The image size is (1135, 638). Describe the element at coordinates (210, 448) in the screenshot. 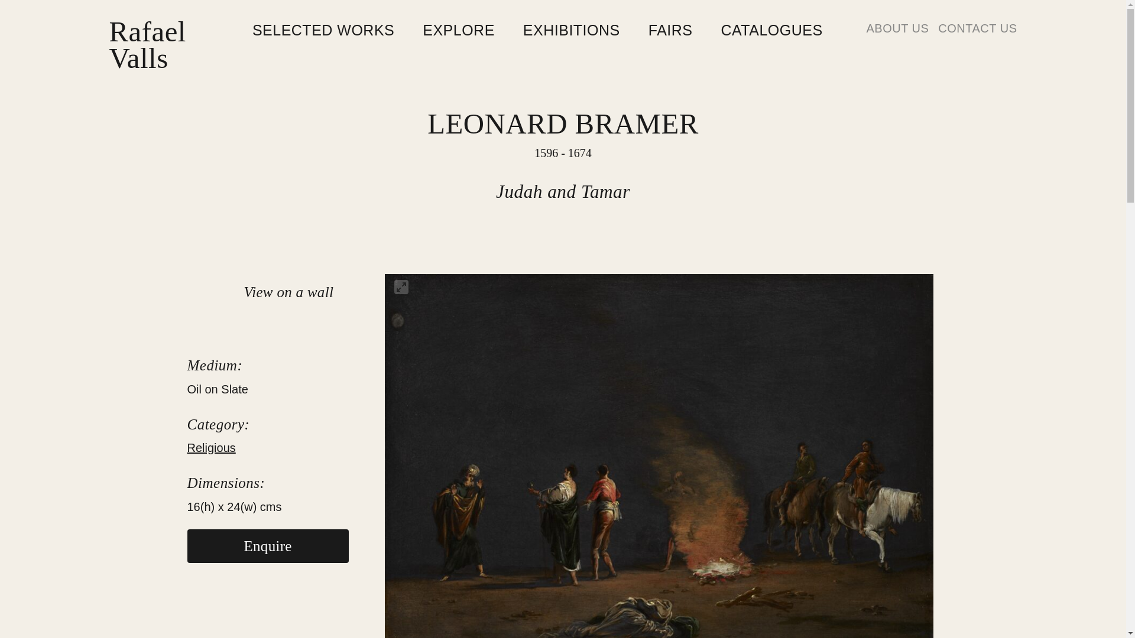

I see `SELECTED WORKS` at that location.